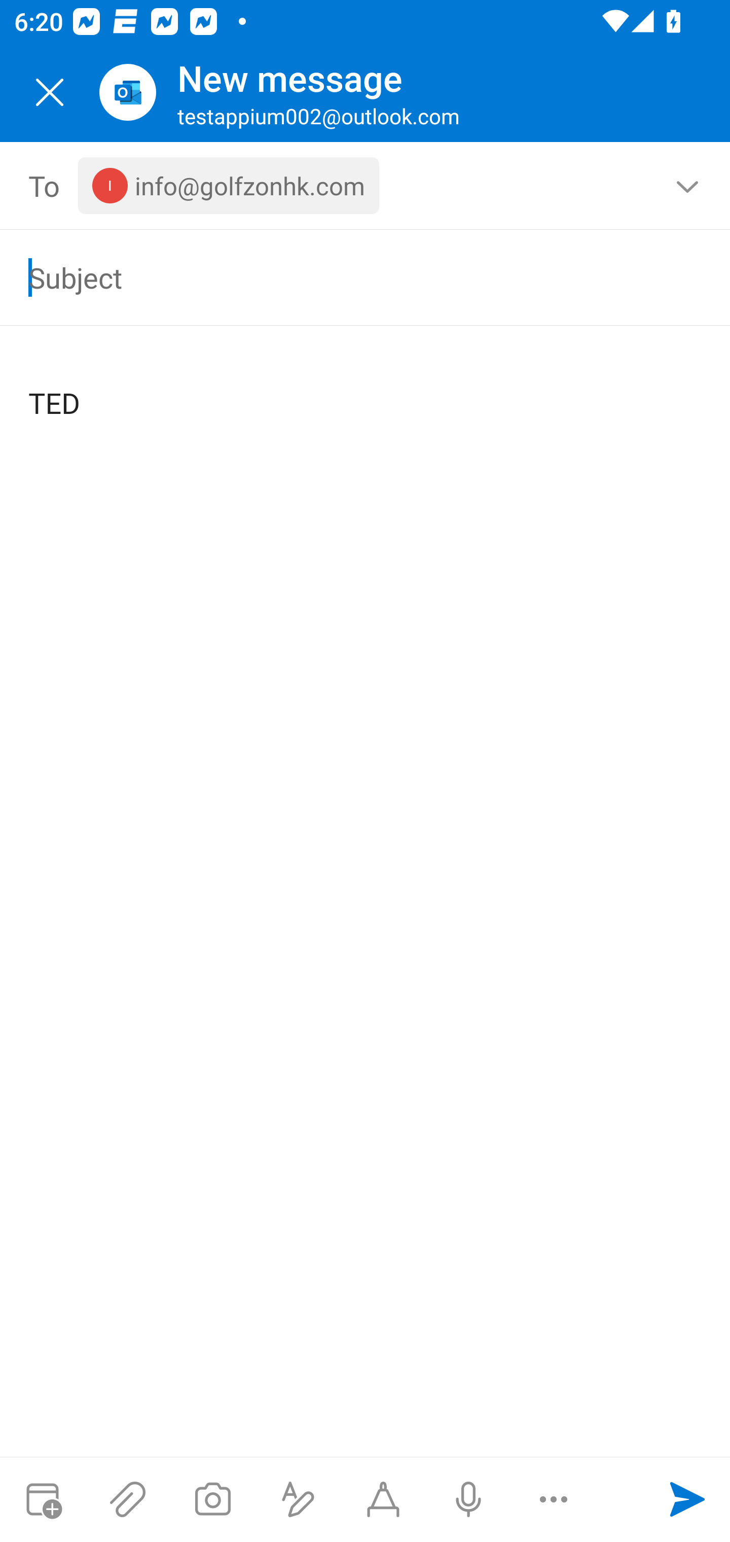 The image size is (730, 1542). I want to click on Subject, so click(337, 277).